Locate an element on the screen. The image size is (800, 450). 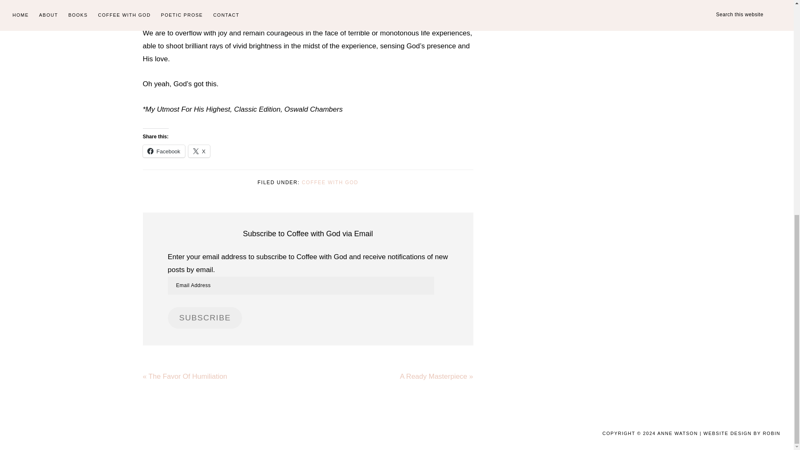
COFFEE WITH GOD is located at coordinates (330, 182).